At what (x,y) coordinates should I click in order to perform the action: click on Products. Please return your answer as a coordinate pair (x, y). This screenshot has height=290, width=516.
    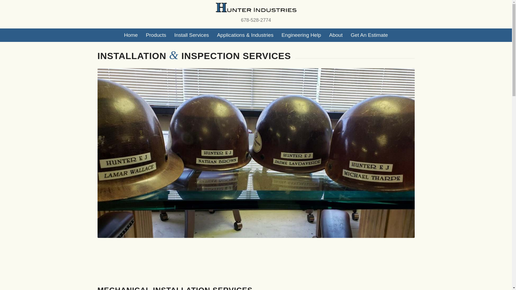
    Looking at the image, I should click on (156, 35).